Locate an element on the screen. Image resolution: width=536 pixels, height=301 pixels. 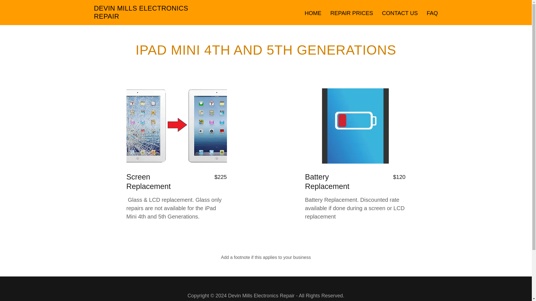
DEVIN MILLS ELECTRONICS REPAIR is located at coordinates (154, 17).